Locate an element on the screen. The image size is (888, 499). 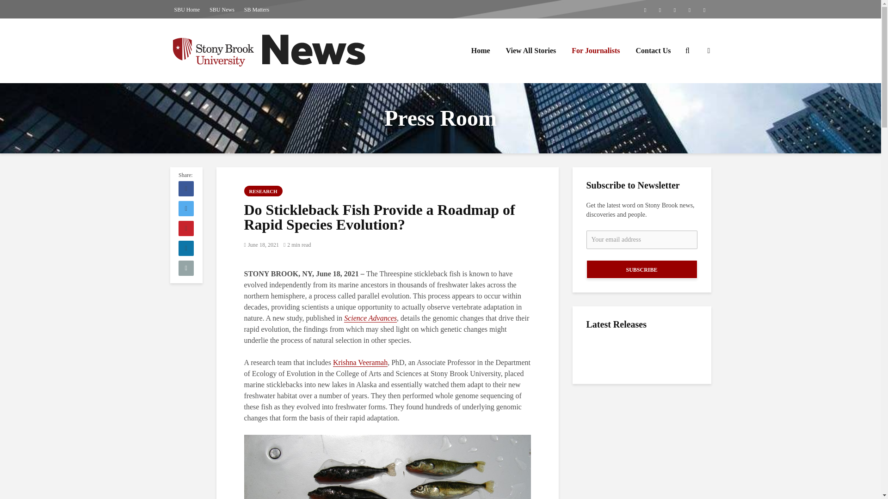
Contact Us is located at coordinates (653, 50).